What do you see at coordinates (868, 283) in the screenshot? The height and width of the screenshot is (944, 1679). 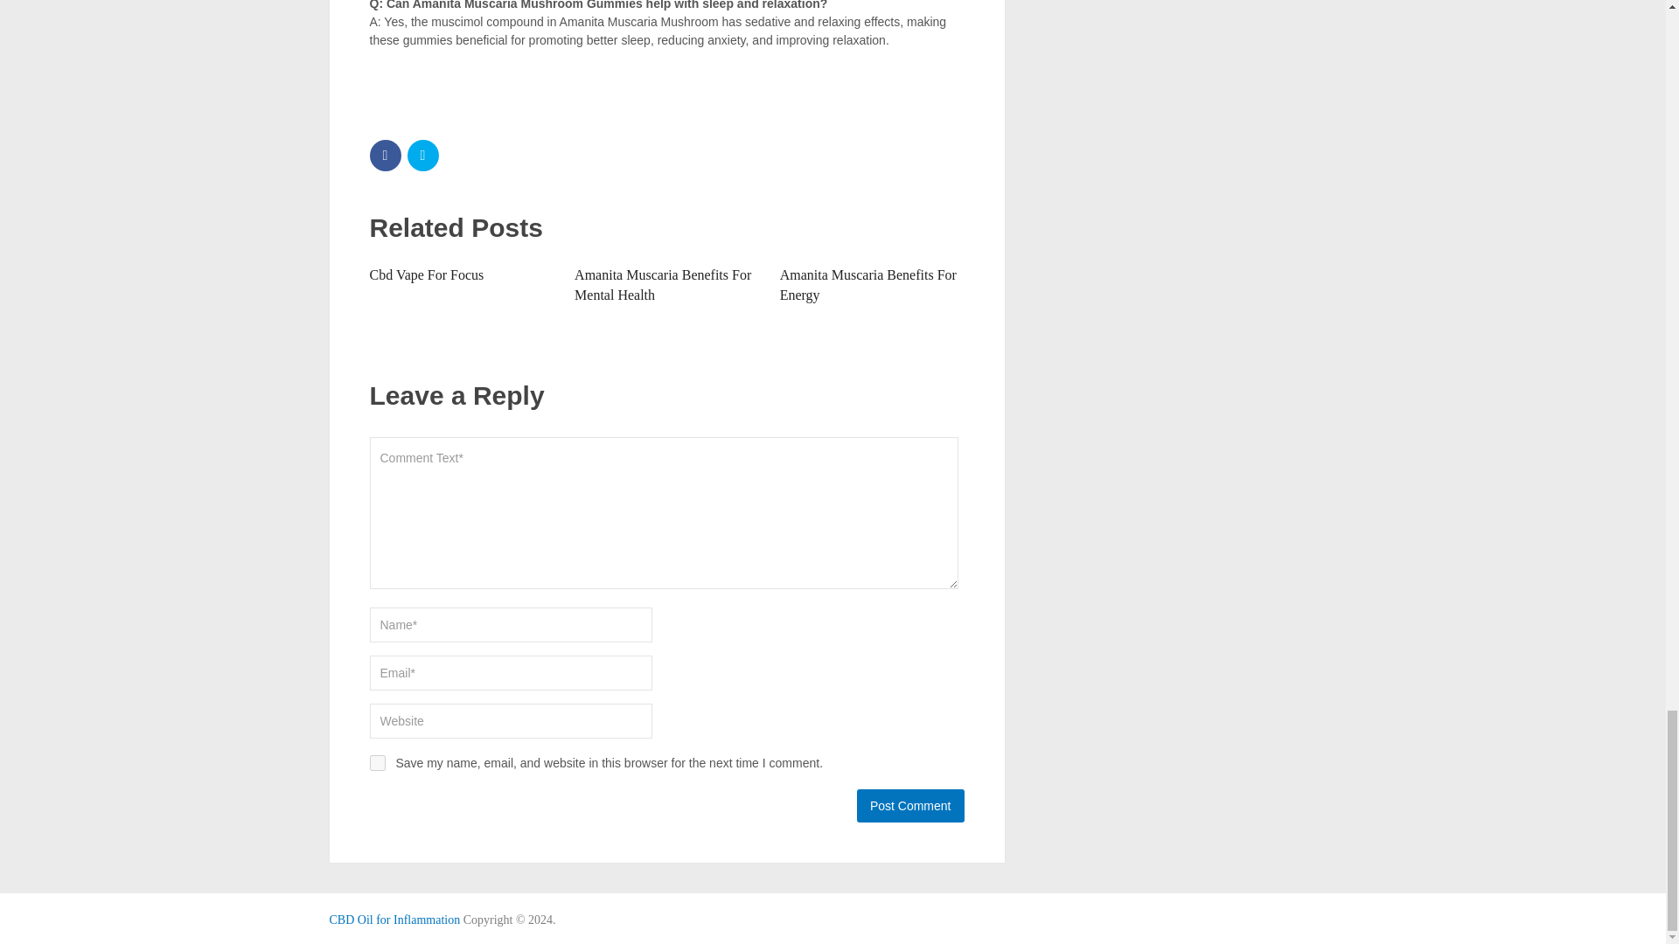 I see `Amanita Muscaria Benefits For Energy` at bounding box center [868, 283].